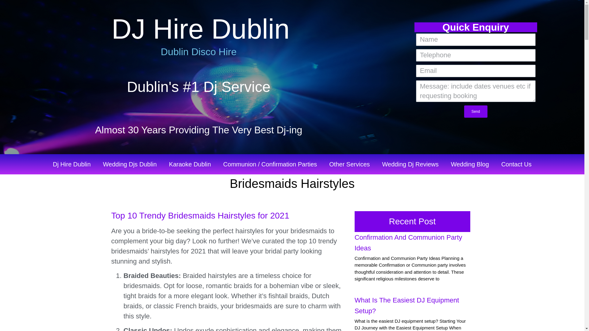  What do you see at coordinates (516, 164) in the screenshot?
I see `Contact Us` at bounding box center [516, 164].